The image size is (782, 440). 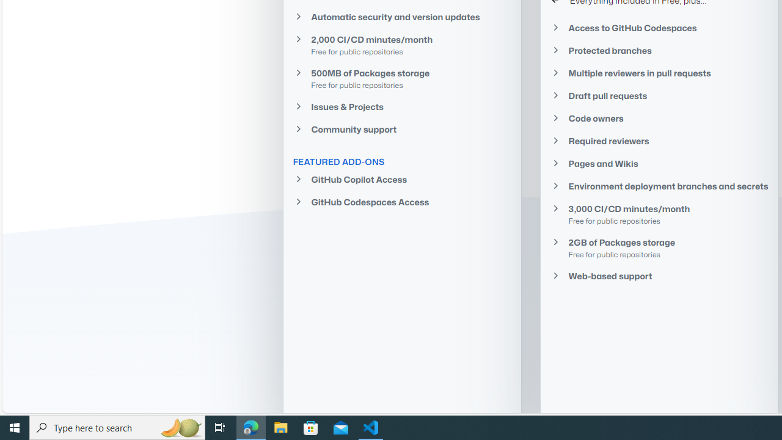 What do you see at coordinates (659, 214) in the screenshot?
I see `3,000 CI/CD minutes/month Free for public repositories` at bounding box center [659, 214].